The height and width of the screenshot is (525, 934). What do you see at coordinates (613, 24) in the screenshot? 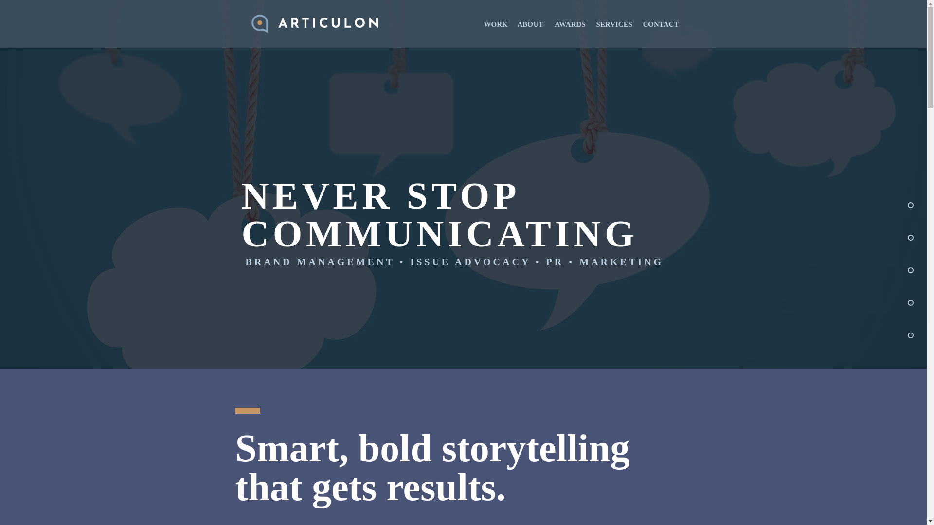
I see `SERVICES` at bounding box center [613, 24].